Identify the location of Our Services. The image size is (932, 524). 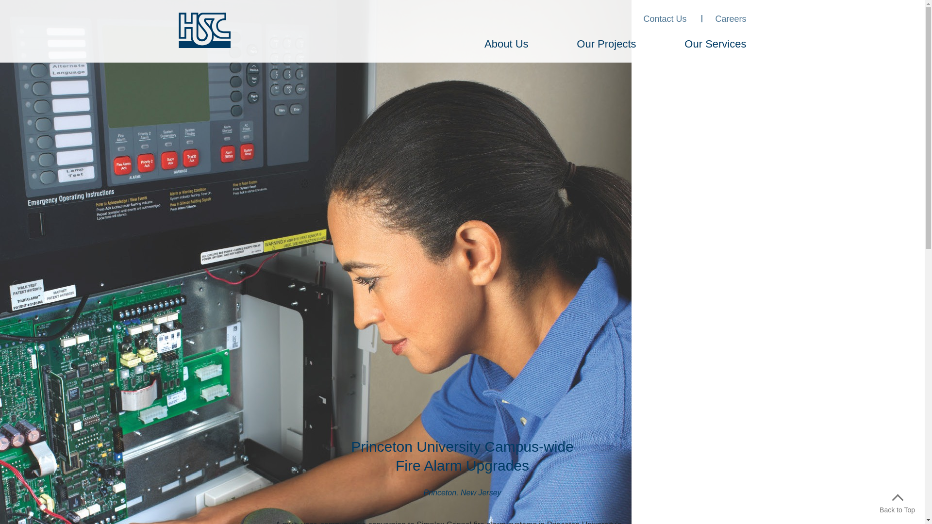
(715, 46).